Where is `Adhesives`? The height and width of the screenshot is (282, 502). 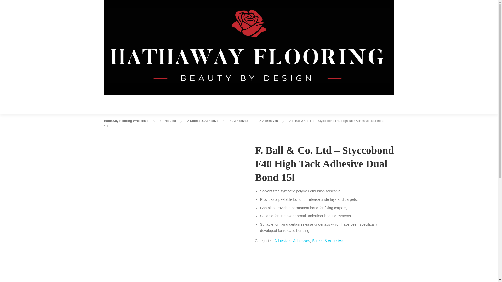
Adhesives is located at coordinates (240, 121).